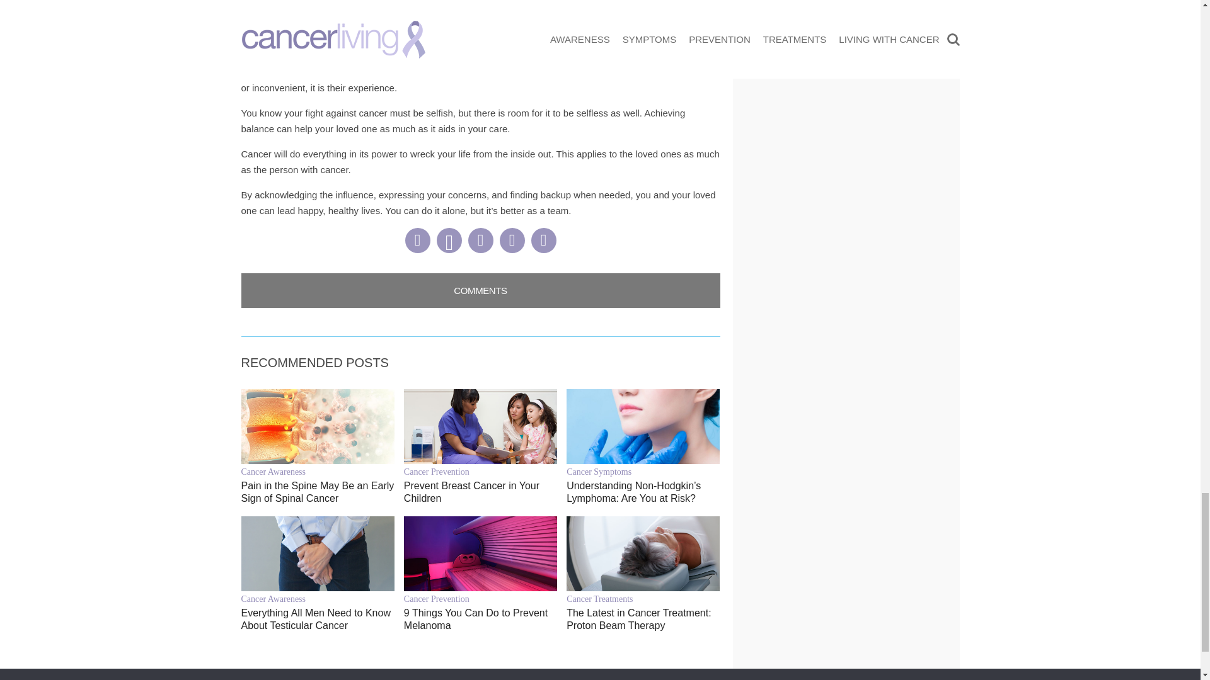 The height and width of the screenshot is (680, 1210). Describe the element at coordinates (643, 472) in the screenshot. I see `Cancer Symptoms` at that location.